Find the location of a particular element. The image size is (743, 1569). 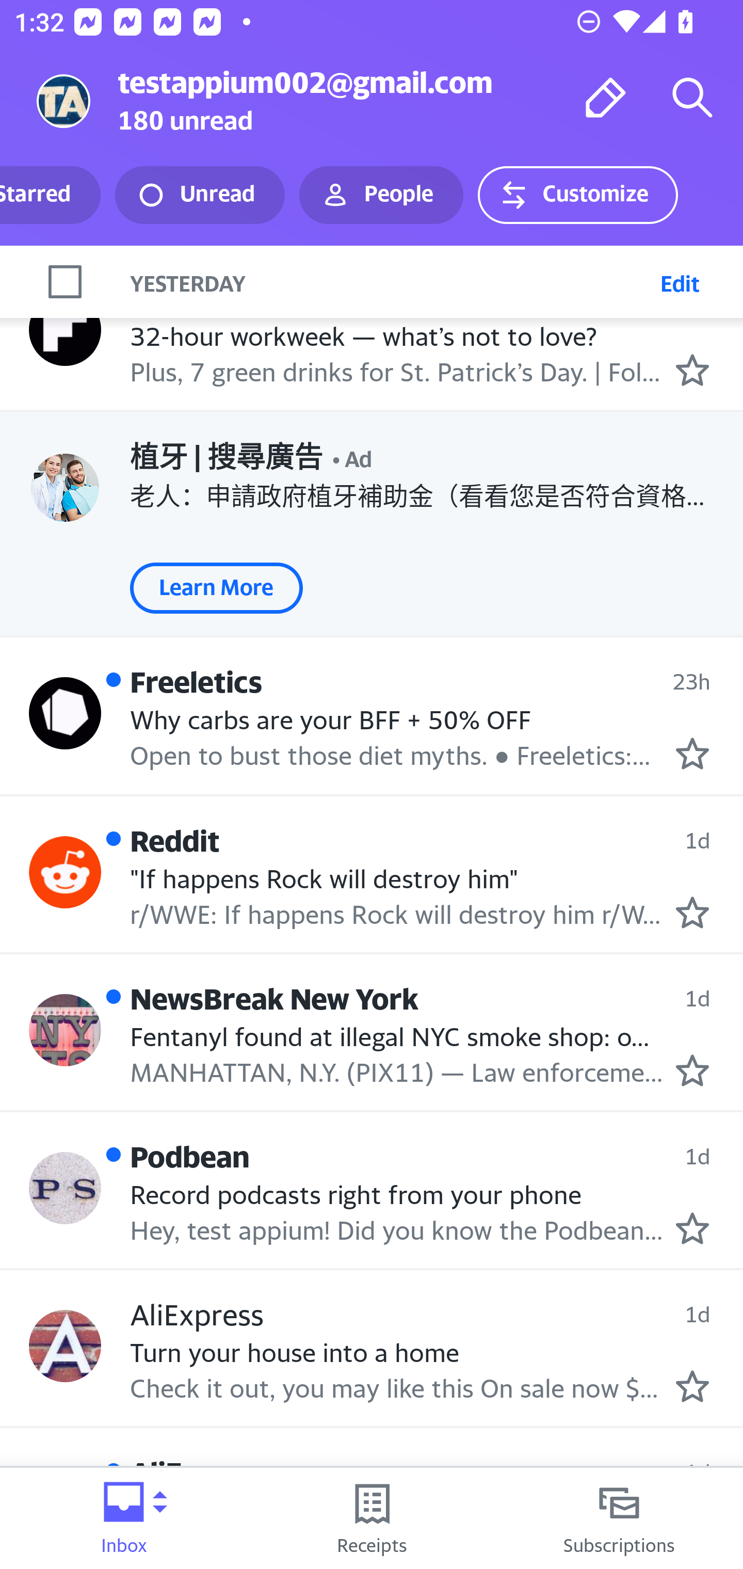

Inbox Folder picker is located at coordinates (124, 1518).